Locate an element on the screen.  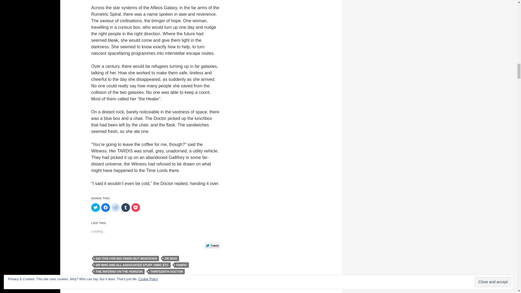
Click to share on Pocket is located at coordinates (136, 207).